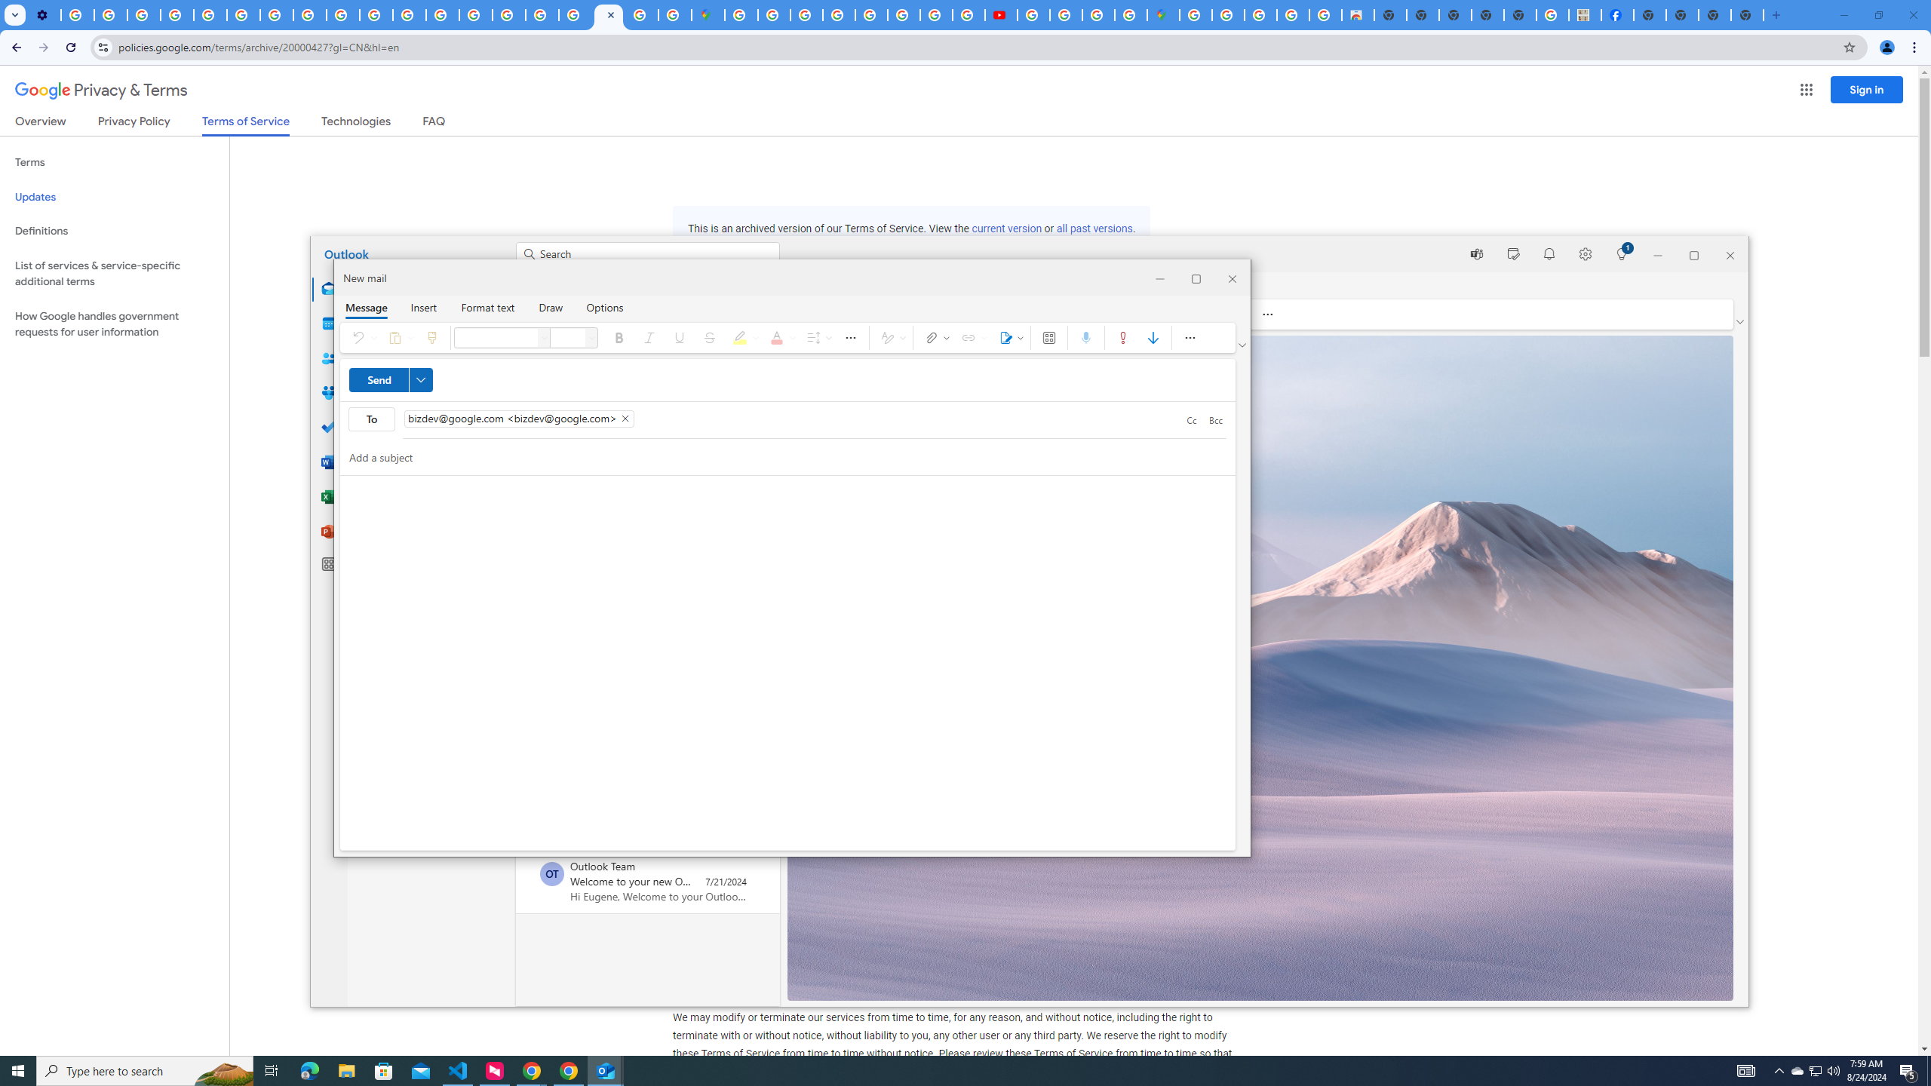 Image resolution: width=1931 pixels, height=1086 pixels. I want to click on Underline, so click(679, 338).